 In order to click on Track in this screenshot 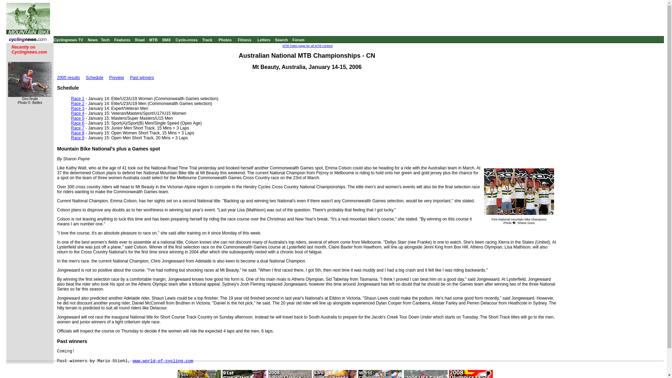, I will do `click(207, 40)`.